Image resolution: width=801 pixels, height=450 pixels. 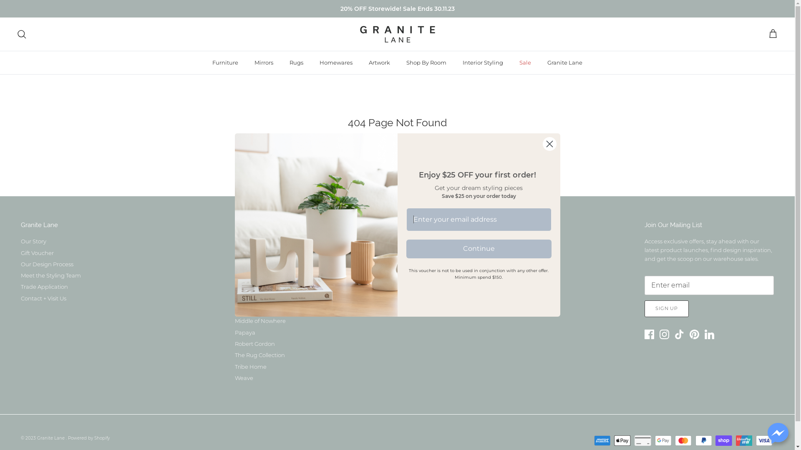 I want to click on The Rug Collection, so click(x=260, y=355).